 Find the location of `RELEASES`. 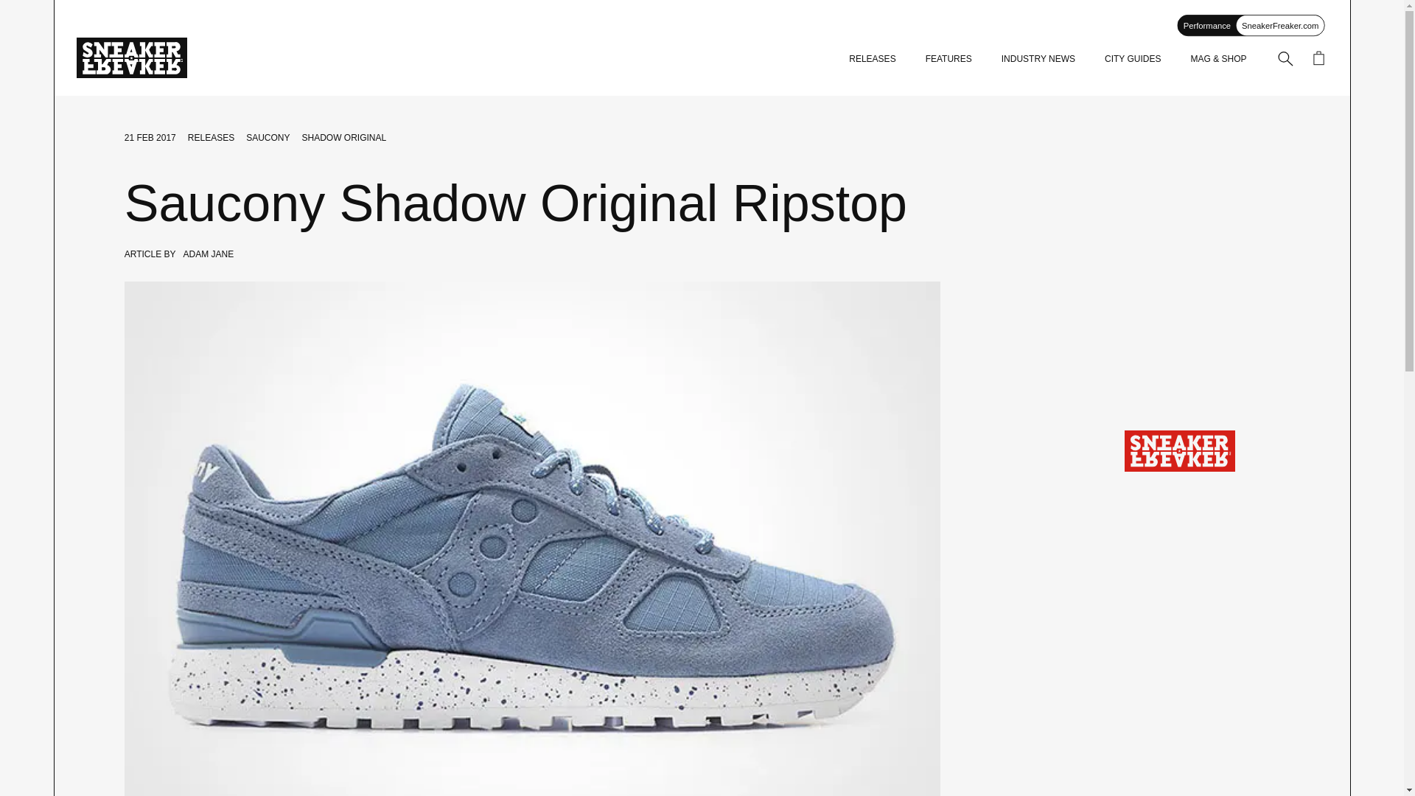

RELEASES is located at coordinates (211, 138).